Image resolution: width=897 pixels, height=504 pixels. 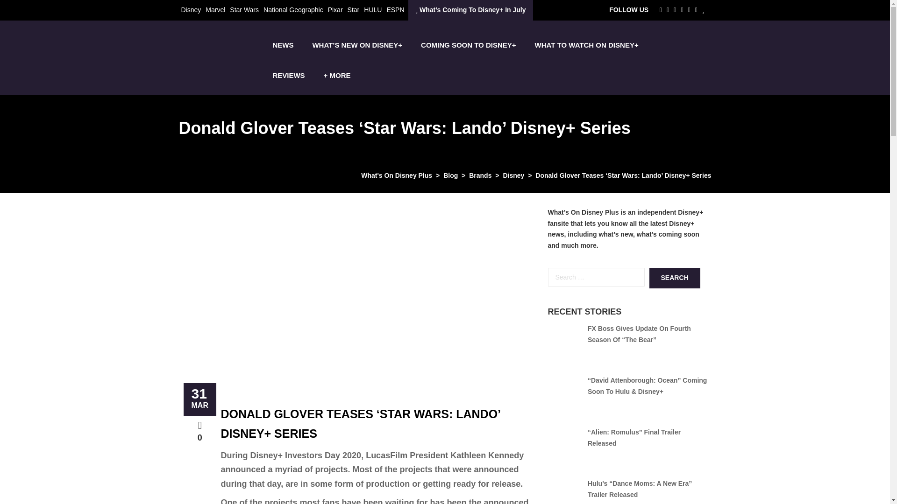 I want to click on ESPN, so click(x=395, y=9).